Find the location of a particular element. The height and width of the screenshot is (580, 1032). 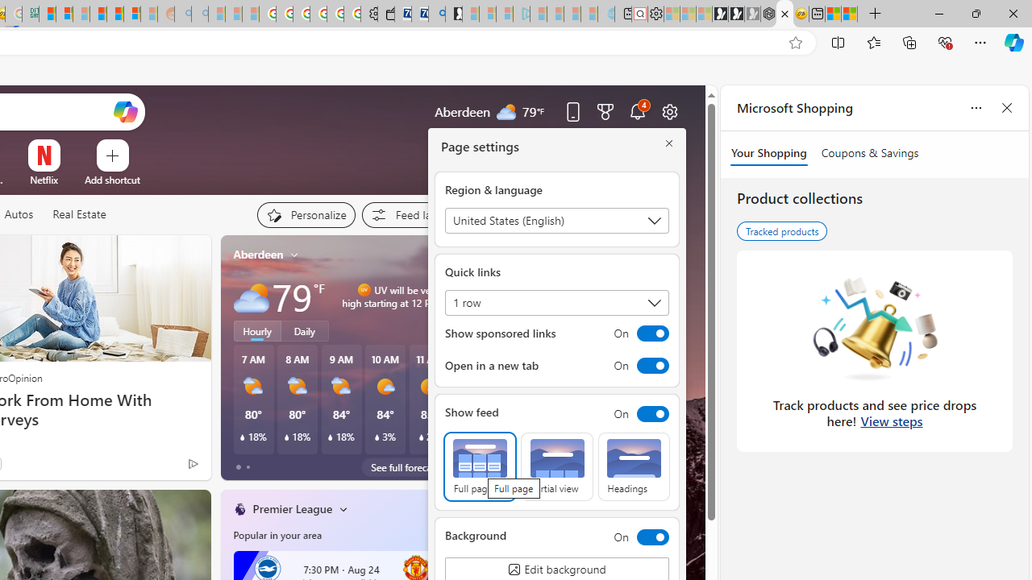

My location is located at coordinates (294, 255).